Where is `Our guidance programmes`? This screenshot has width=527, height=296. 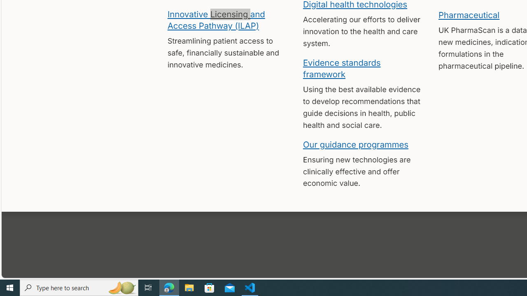 Our guidance programmes is located at coordinates (356, 144).